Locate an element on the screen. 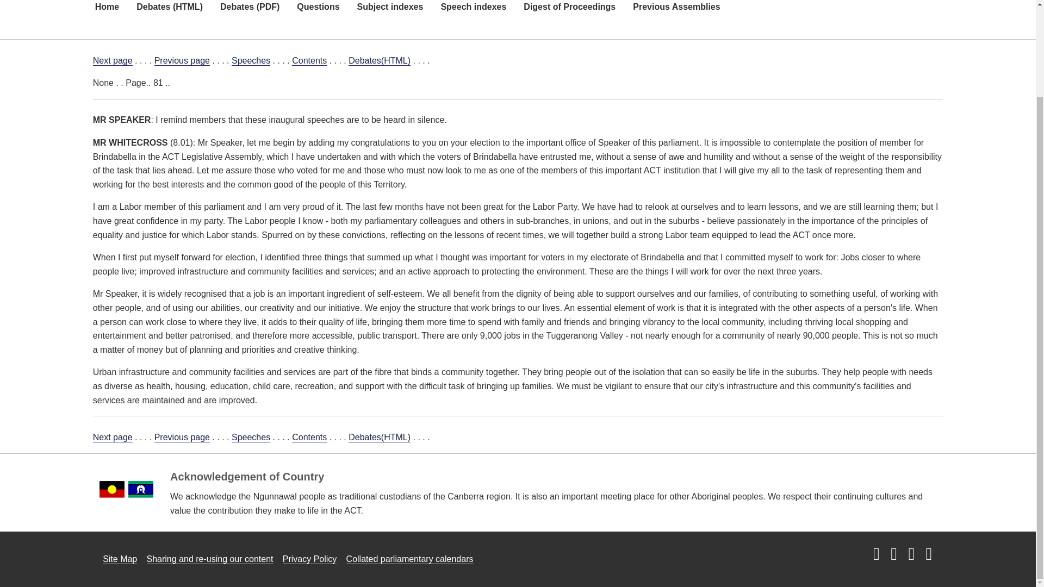 The image size is (1044, 587). Next page is located at coordinates (112, 60).